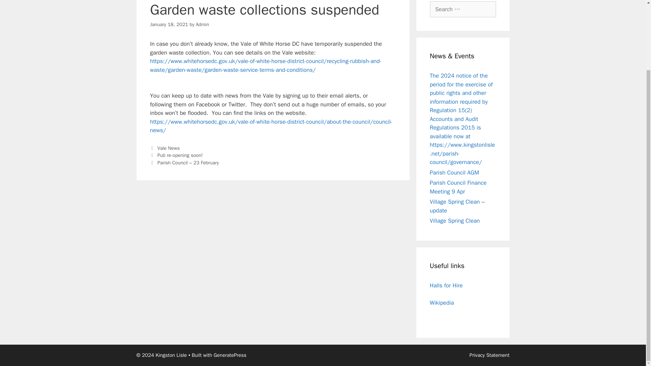 The width and height of the screenshot is (651, 366). Describe the element at coordinates (454, 172) in the screenshot. I see `Parish Council AGM` at that location.